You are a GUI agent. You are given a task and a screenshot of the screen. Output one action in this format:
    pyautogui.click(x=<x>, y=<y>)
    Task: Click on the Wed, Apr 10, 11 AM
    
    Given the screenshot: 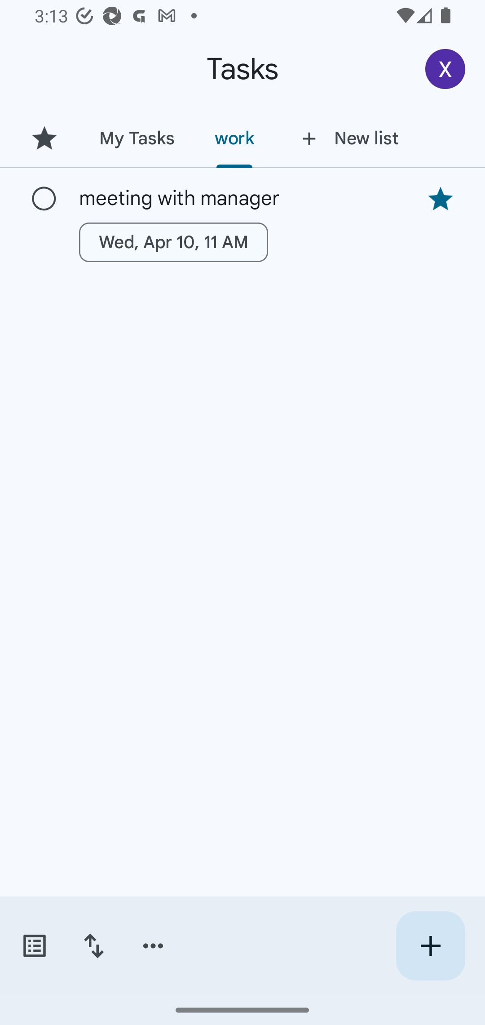 What is the action you would take?
    pyautogui.click(x=173, y=242)
    